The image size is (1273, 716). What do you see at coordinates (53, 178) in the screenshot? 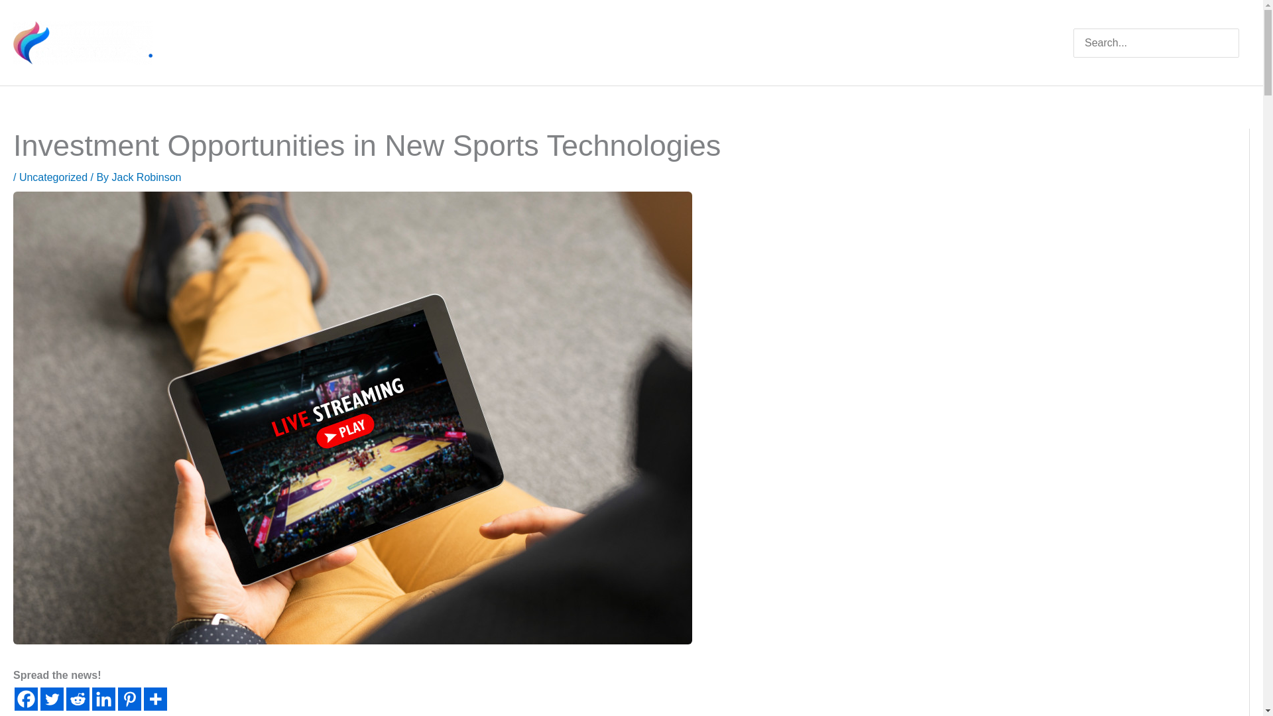
I see `Uncategorized` at bounding box center [53, 178].